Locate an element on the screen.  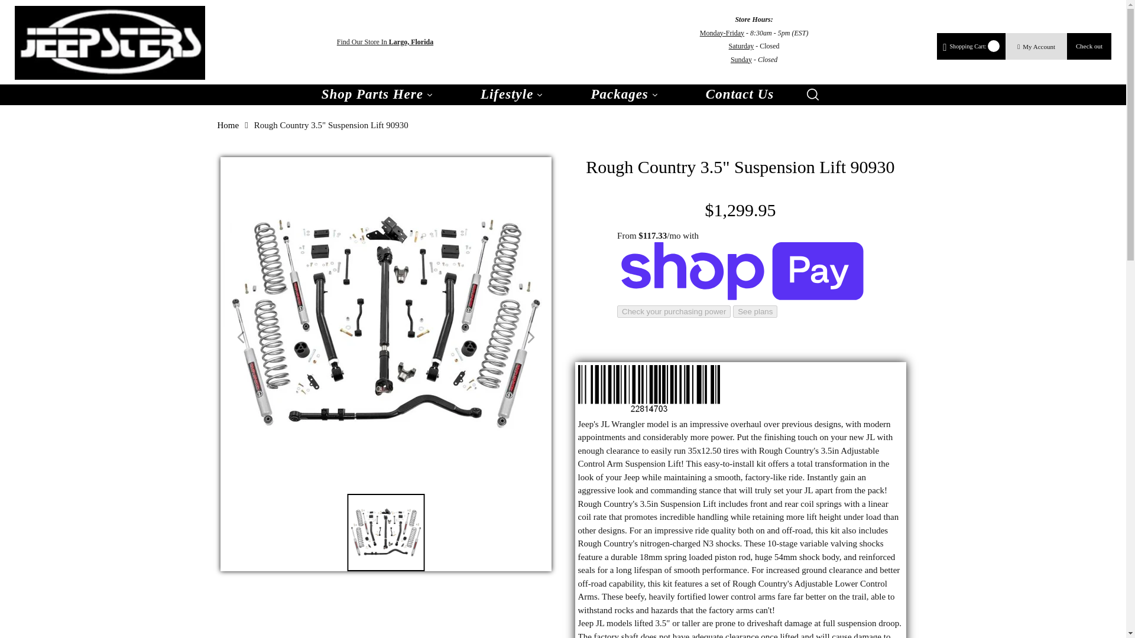
Shopping Cart: 0 is located at coordinates (971, 46).